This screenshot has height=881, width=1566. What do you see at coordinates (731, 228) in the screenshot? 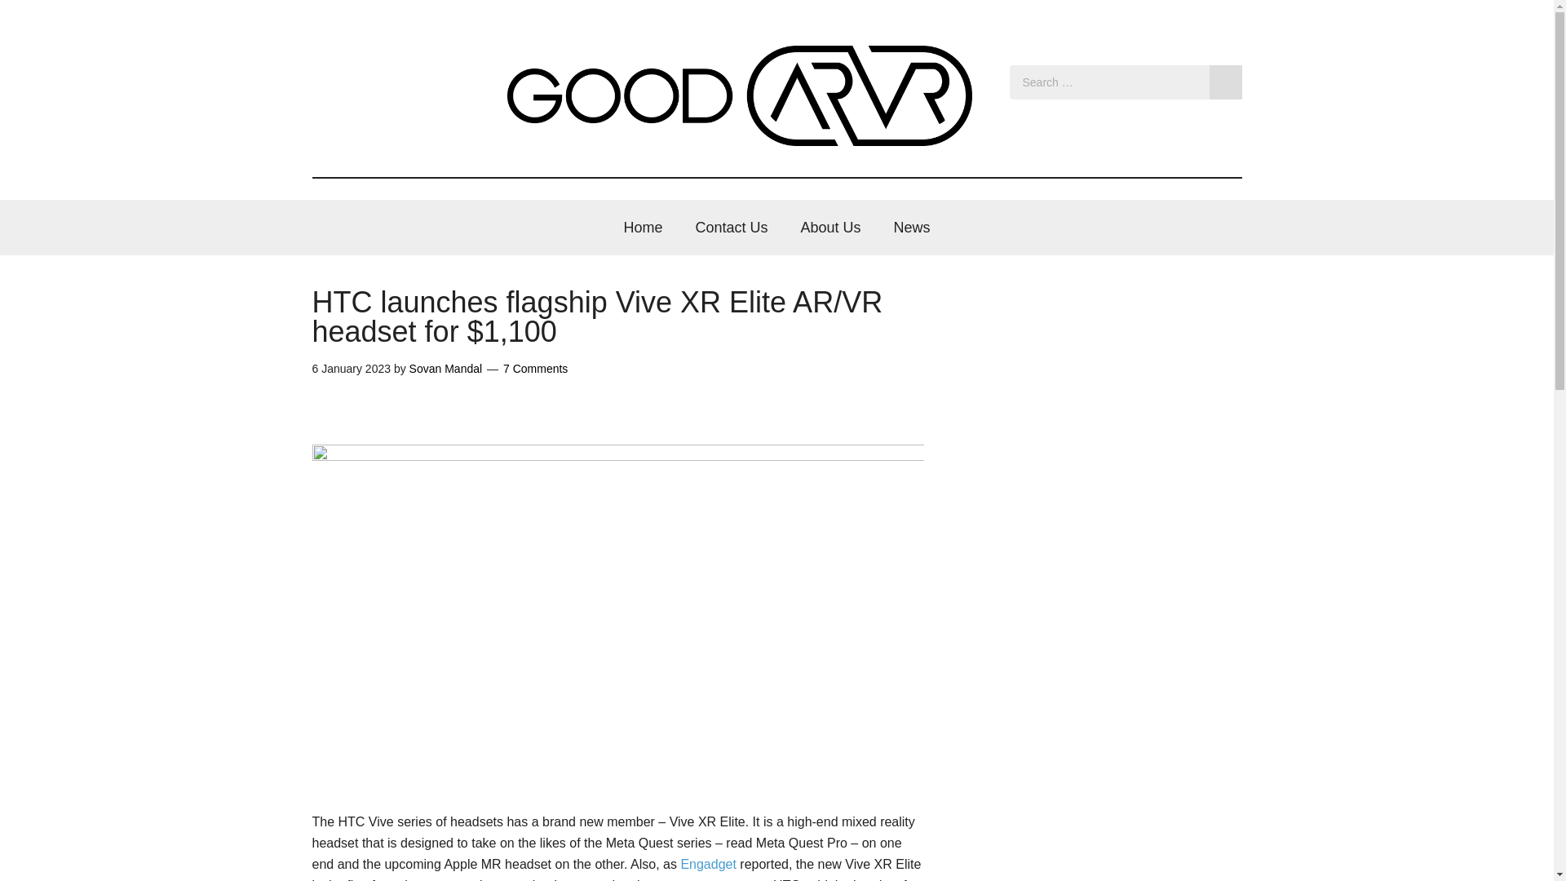
I see `Contact Us` at bounding box center [731, 228].